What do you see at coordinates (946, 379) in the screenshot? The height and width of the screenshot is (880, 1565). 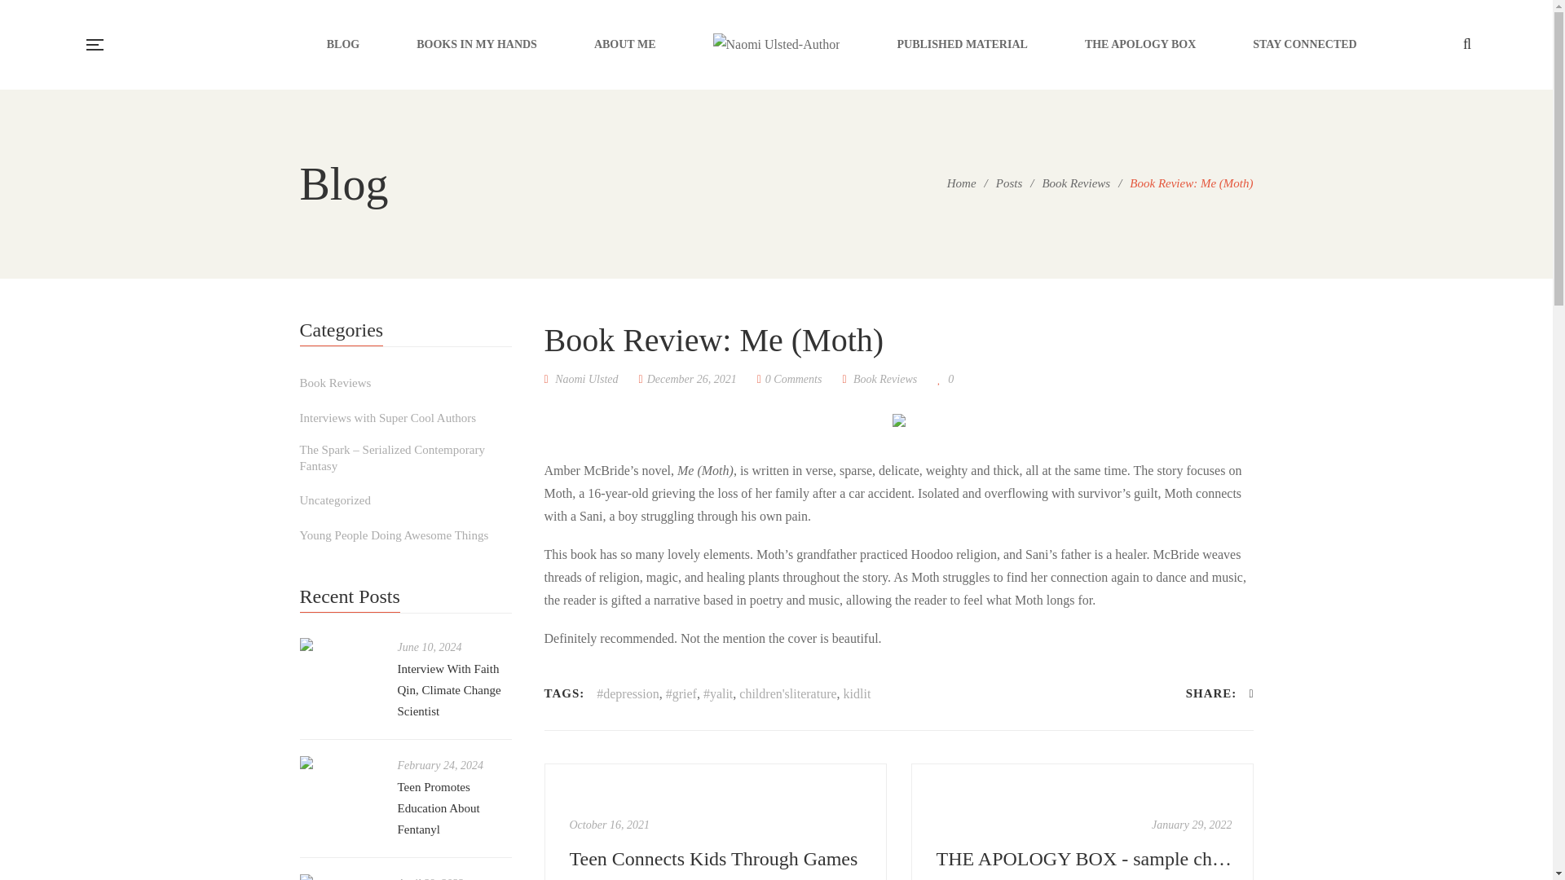 I see `0` at bounding box center [946, 379].